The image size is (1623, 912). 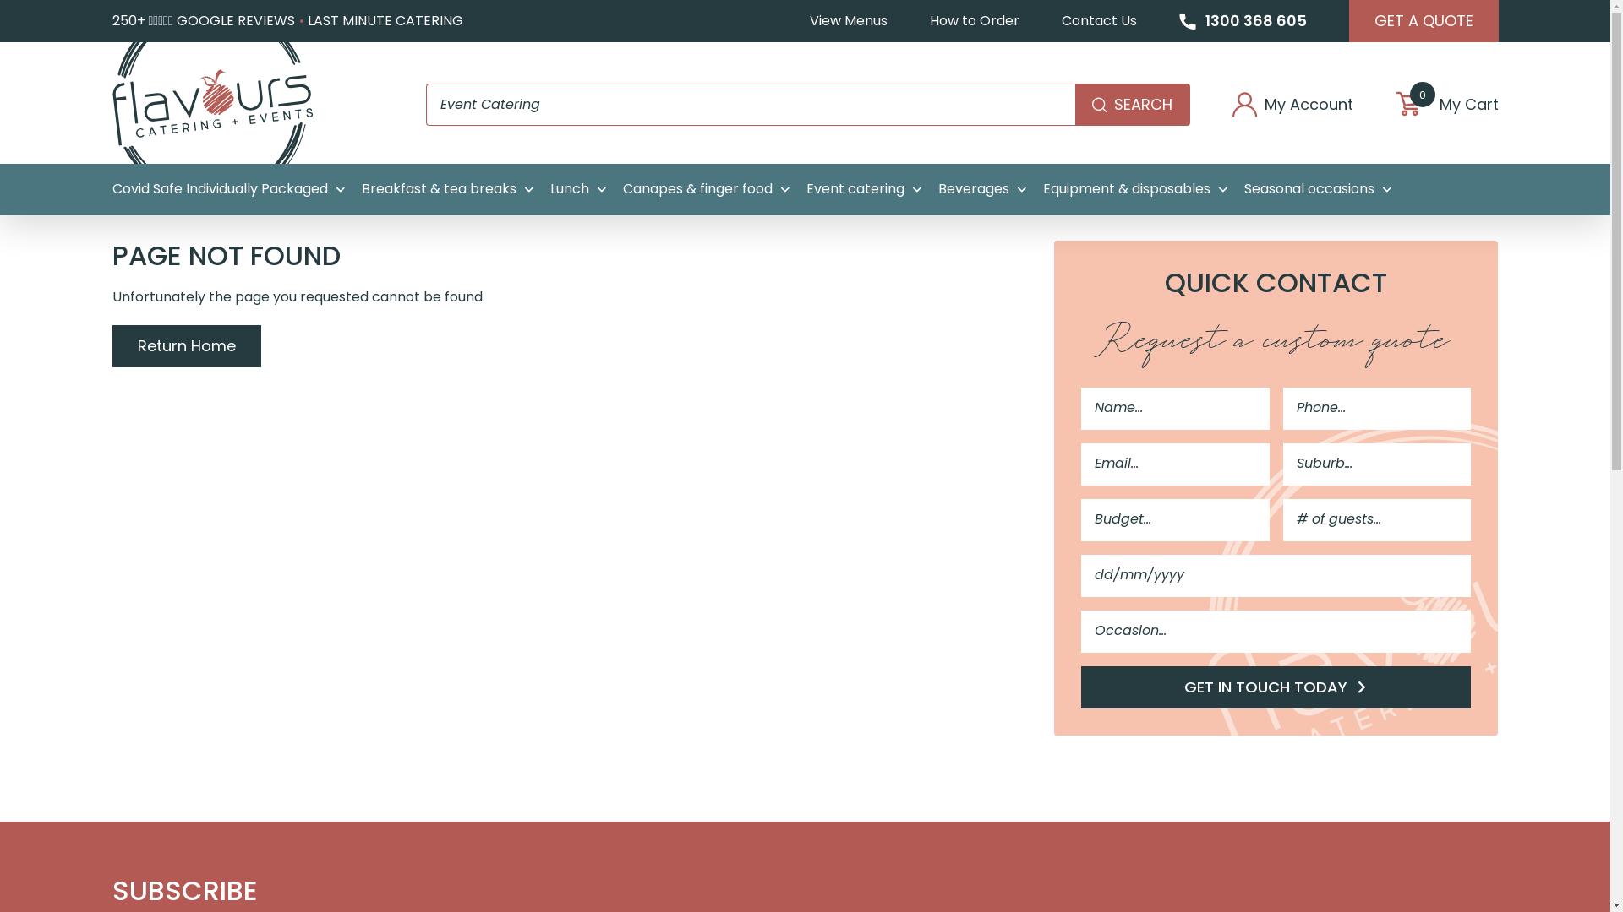 I want to click on Event catering, so click(x=864, y=189).